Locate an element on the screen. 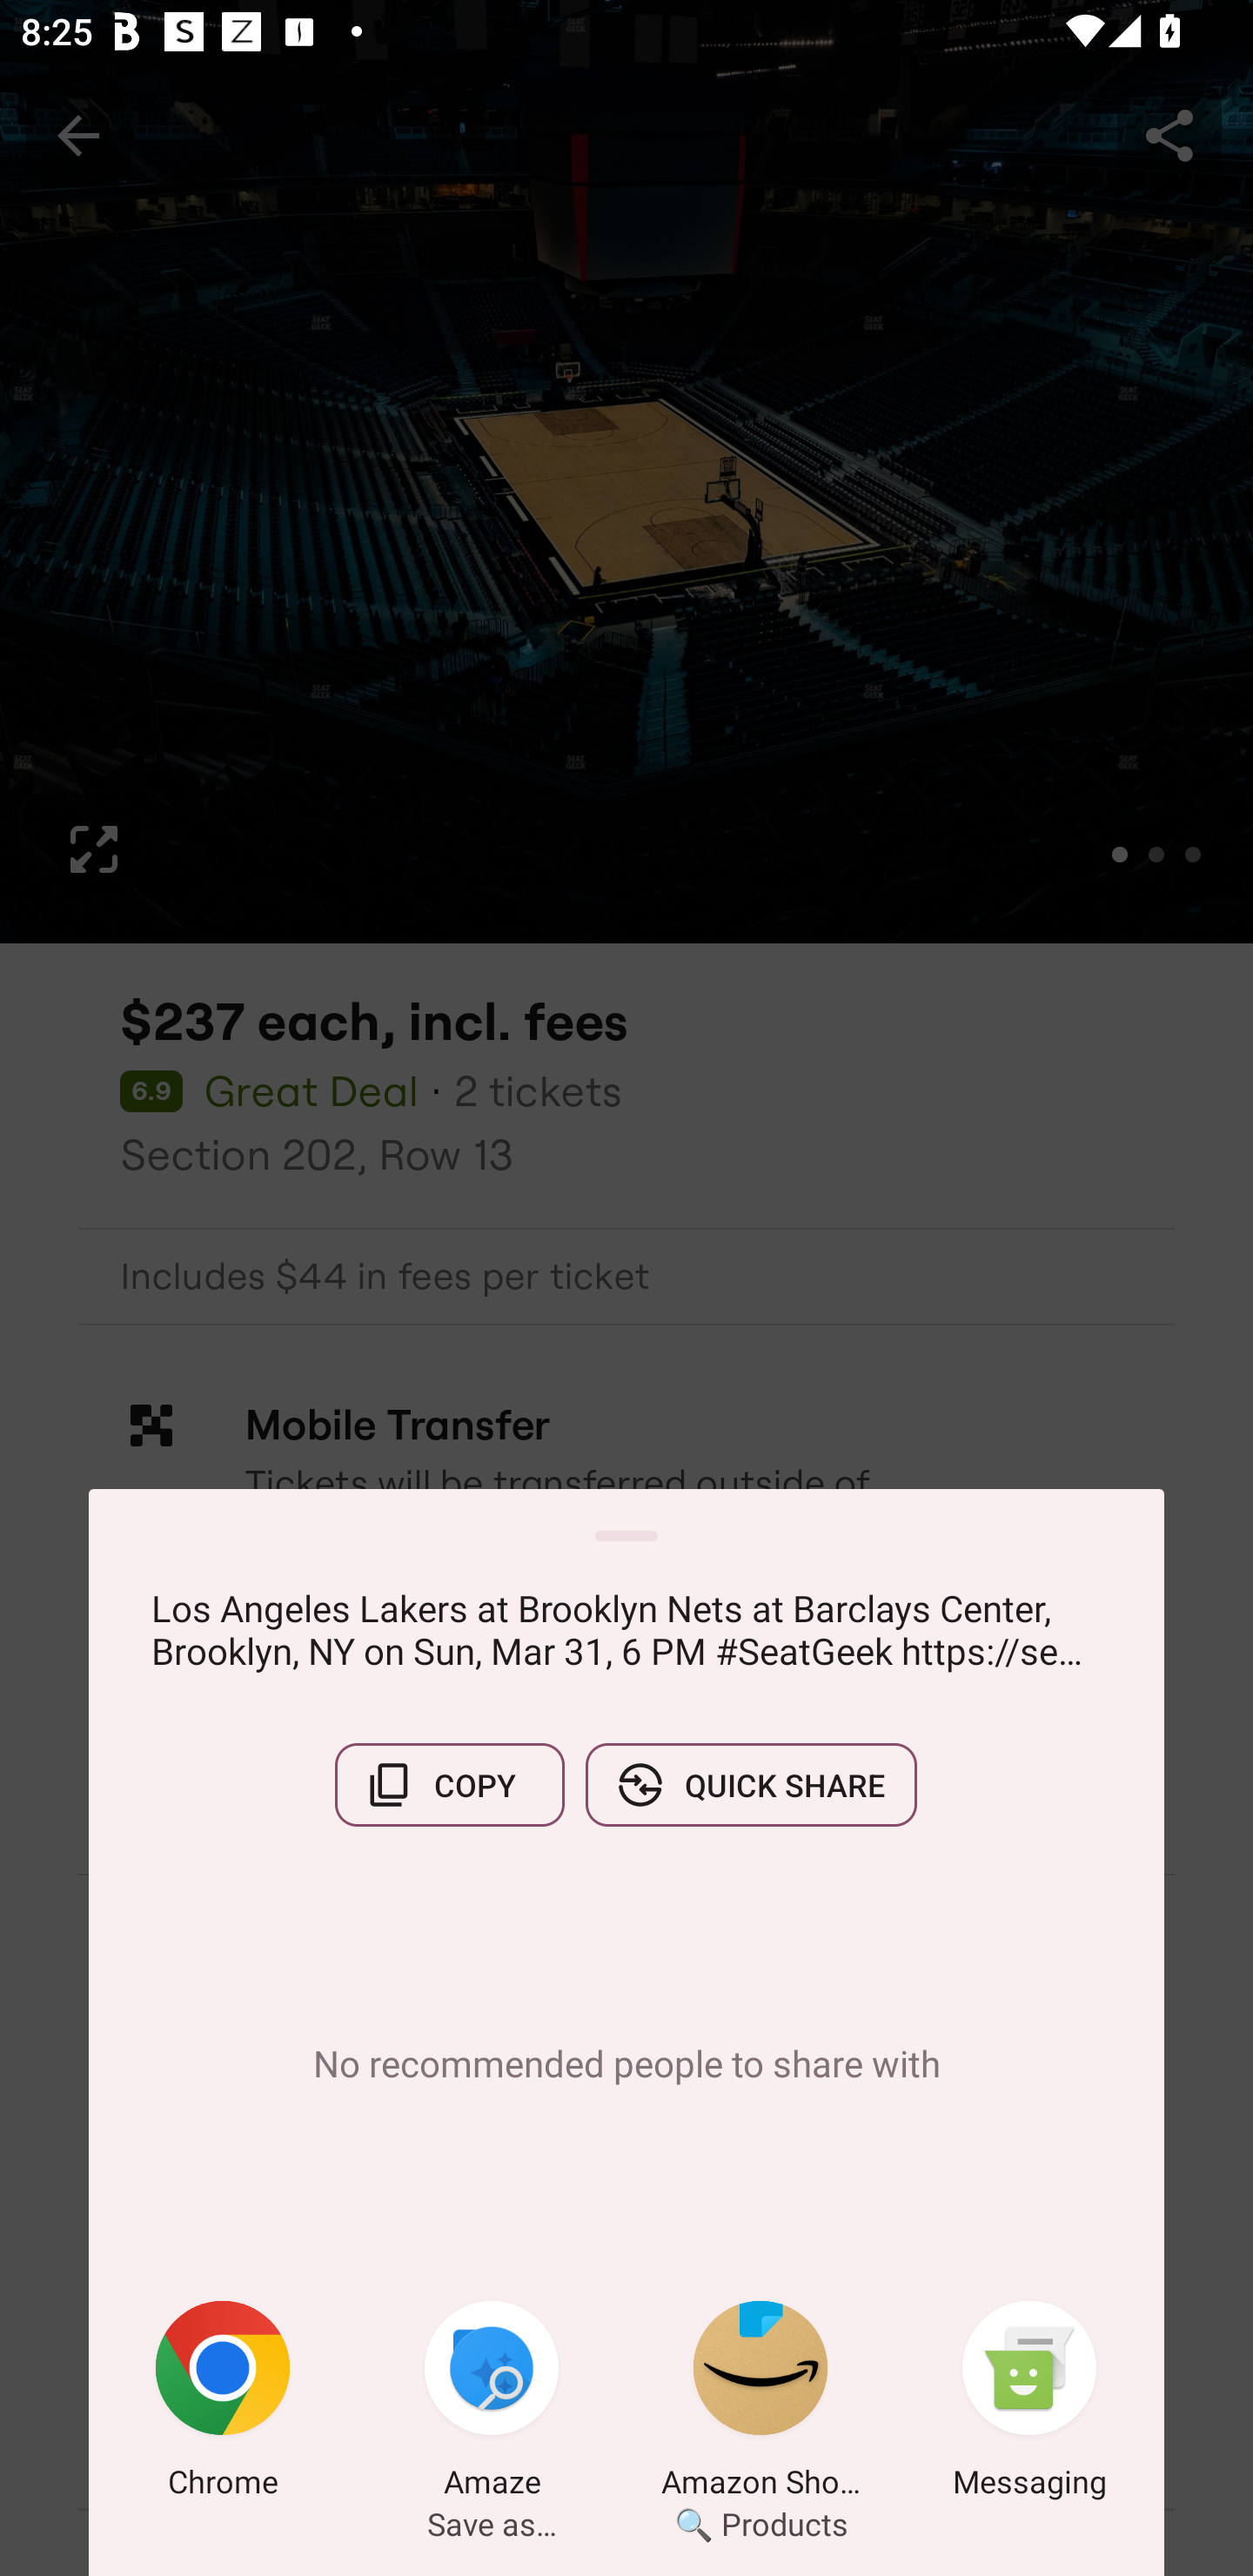 Image resolution: width=1253 pixels, height=2576 pixels. Chrome is located at coordinates (223, 2405).